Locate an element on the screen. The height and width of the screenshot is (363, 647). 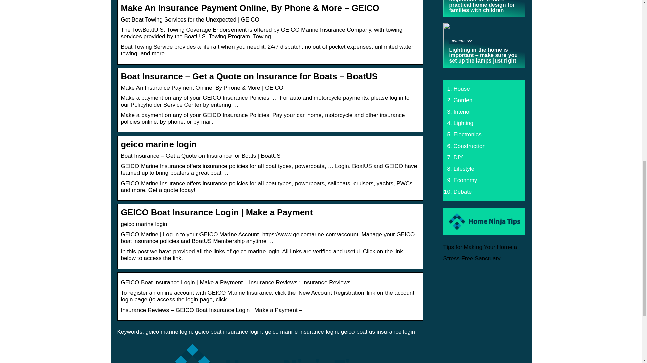
Garden is located at coordinates (463, 100).